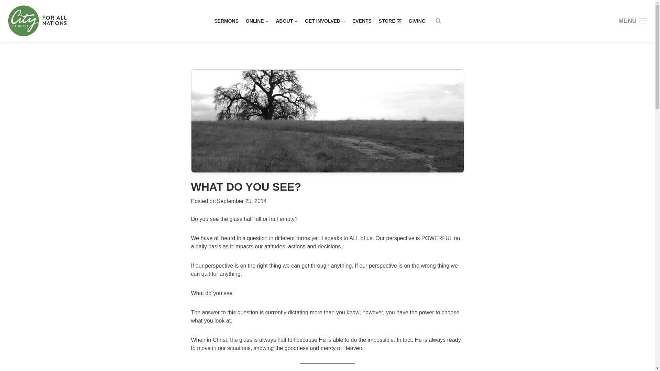 This screenshot has height=371, width=660. Describe the element at coordinates (287, 21) in the screenshot. I see `ABOUT` at that location.